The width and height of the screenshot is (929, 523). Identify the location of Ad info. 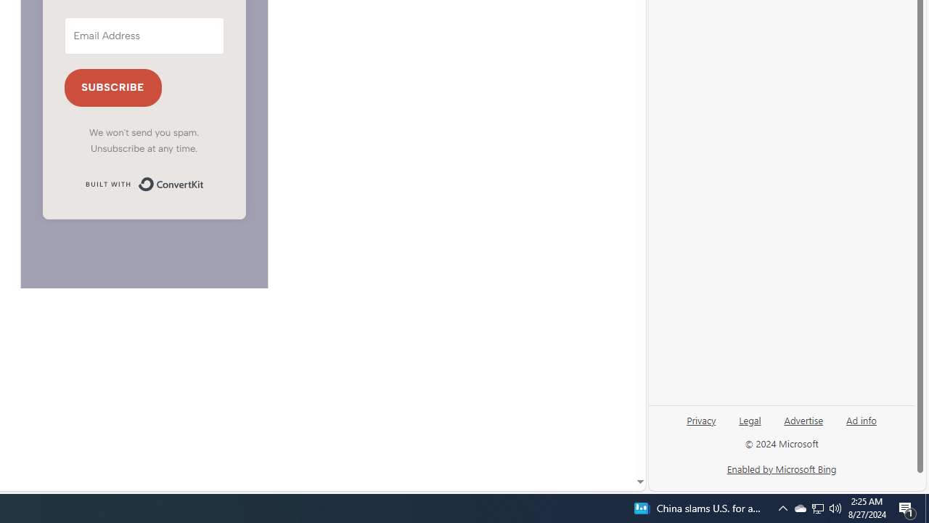
(862, 419).